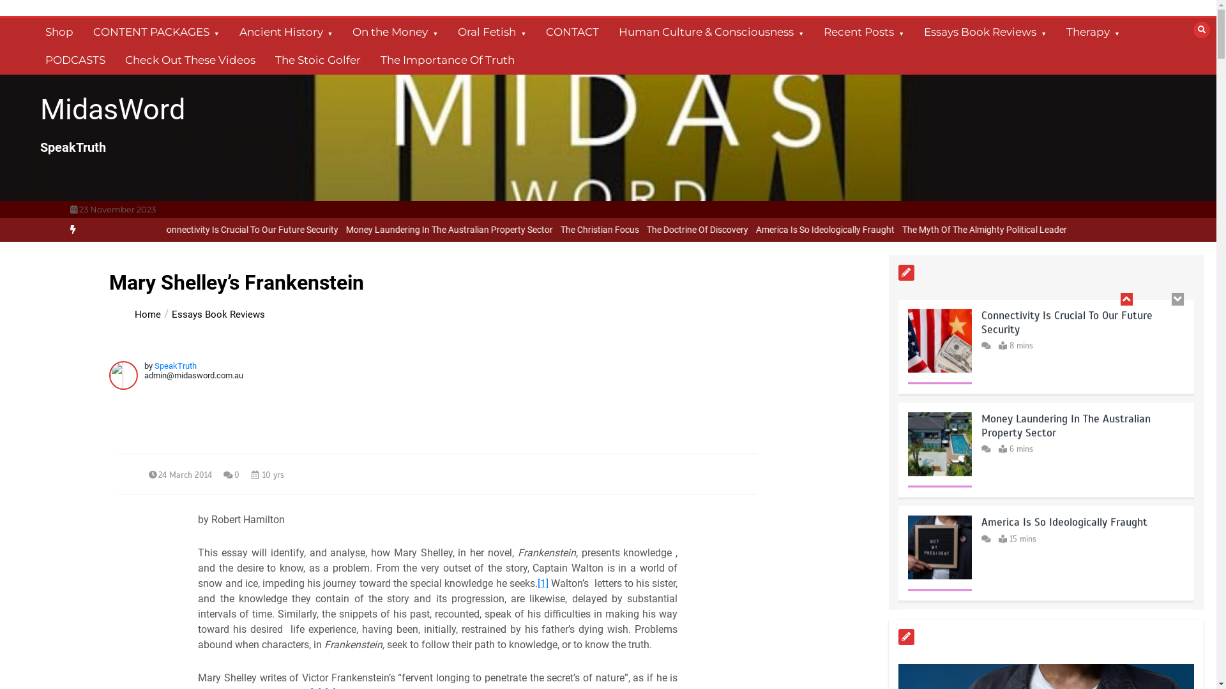  What do you see at coordinates (390, 230) in the screenshot?
I see `America Is So Ideologically Fraught` at bounding box center [390, 230].